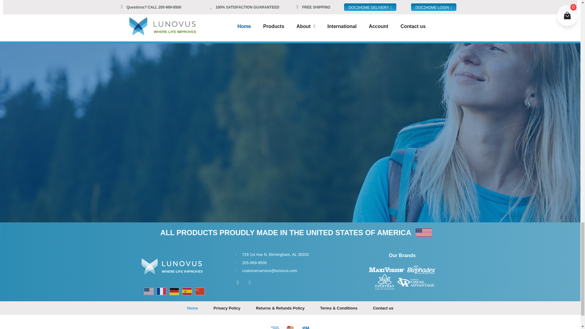 The width and height of the screenshot is (585, 329). I want to click on Privacy Policy, so click(227, 308).